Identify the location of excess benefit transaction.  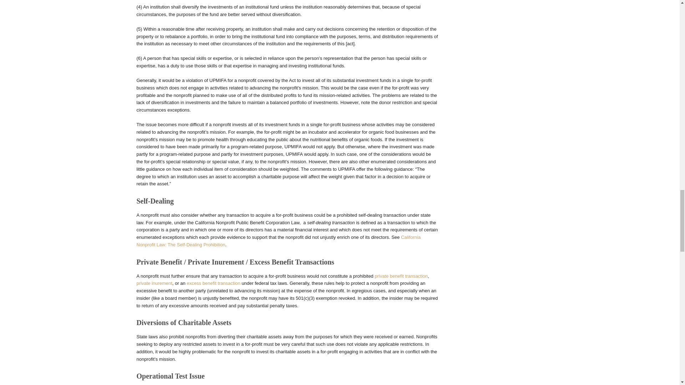
(213, 283).